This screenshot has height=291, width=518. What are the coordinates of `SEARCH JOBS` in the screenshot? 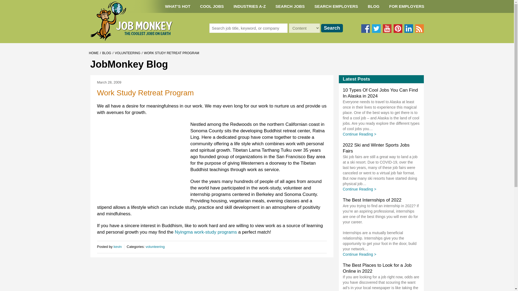 It's located at (290, 6).